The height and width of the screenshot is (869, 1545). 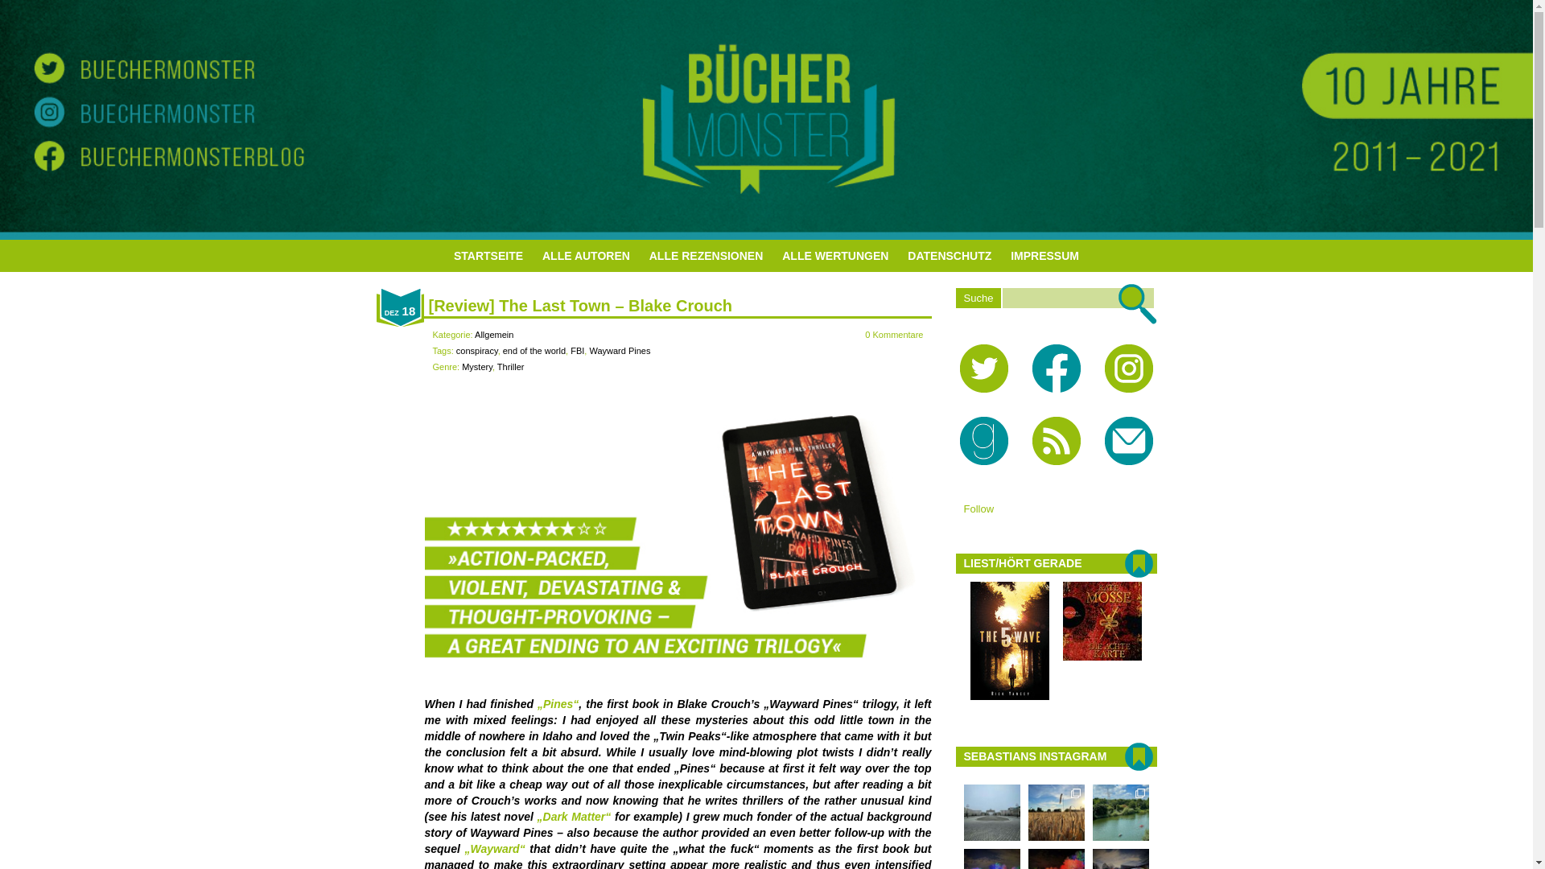 I want to click on DATENSCHUTZ, so click(x=950, y=256).